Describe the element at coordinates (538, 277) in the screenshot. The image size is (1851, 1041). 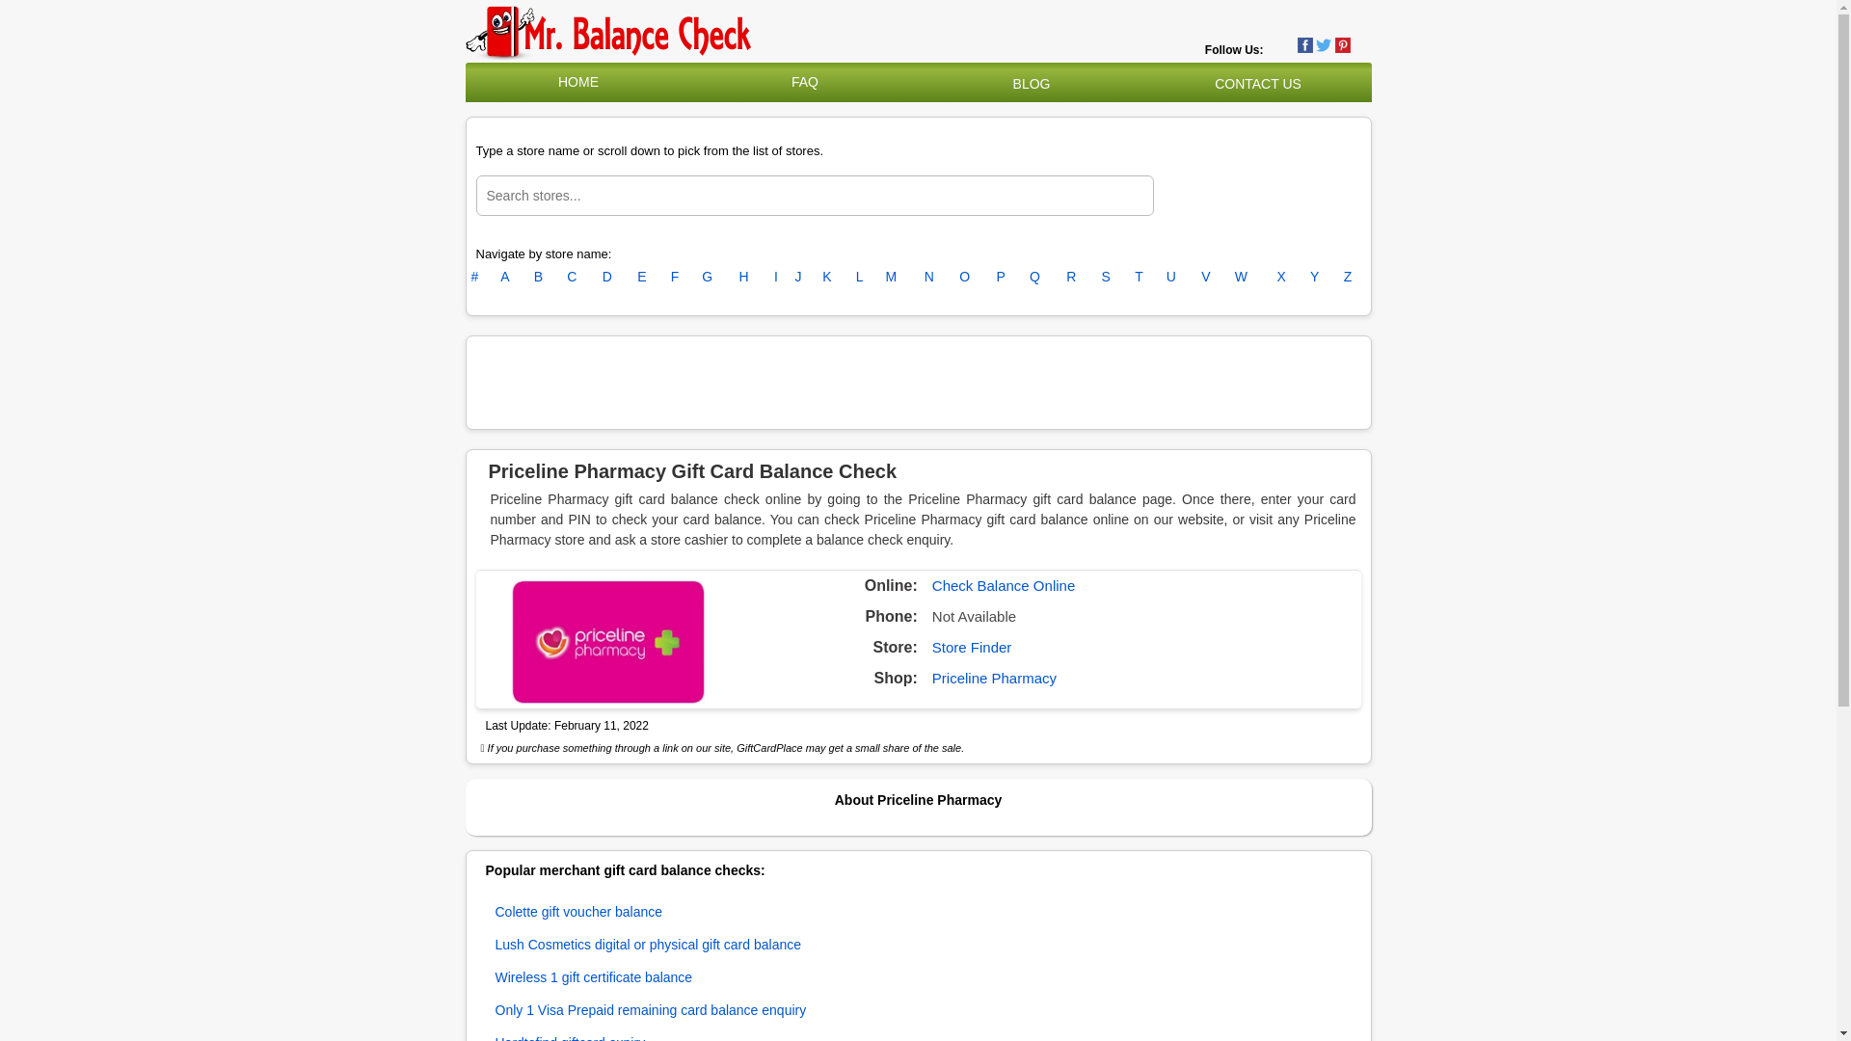
I see `B` at that location.